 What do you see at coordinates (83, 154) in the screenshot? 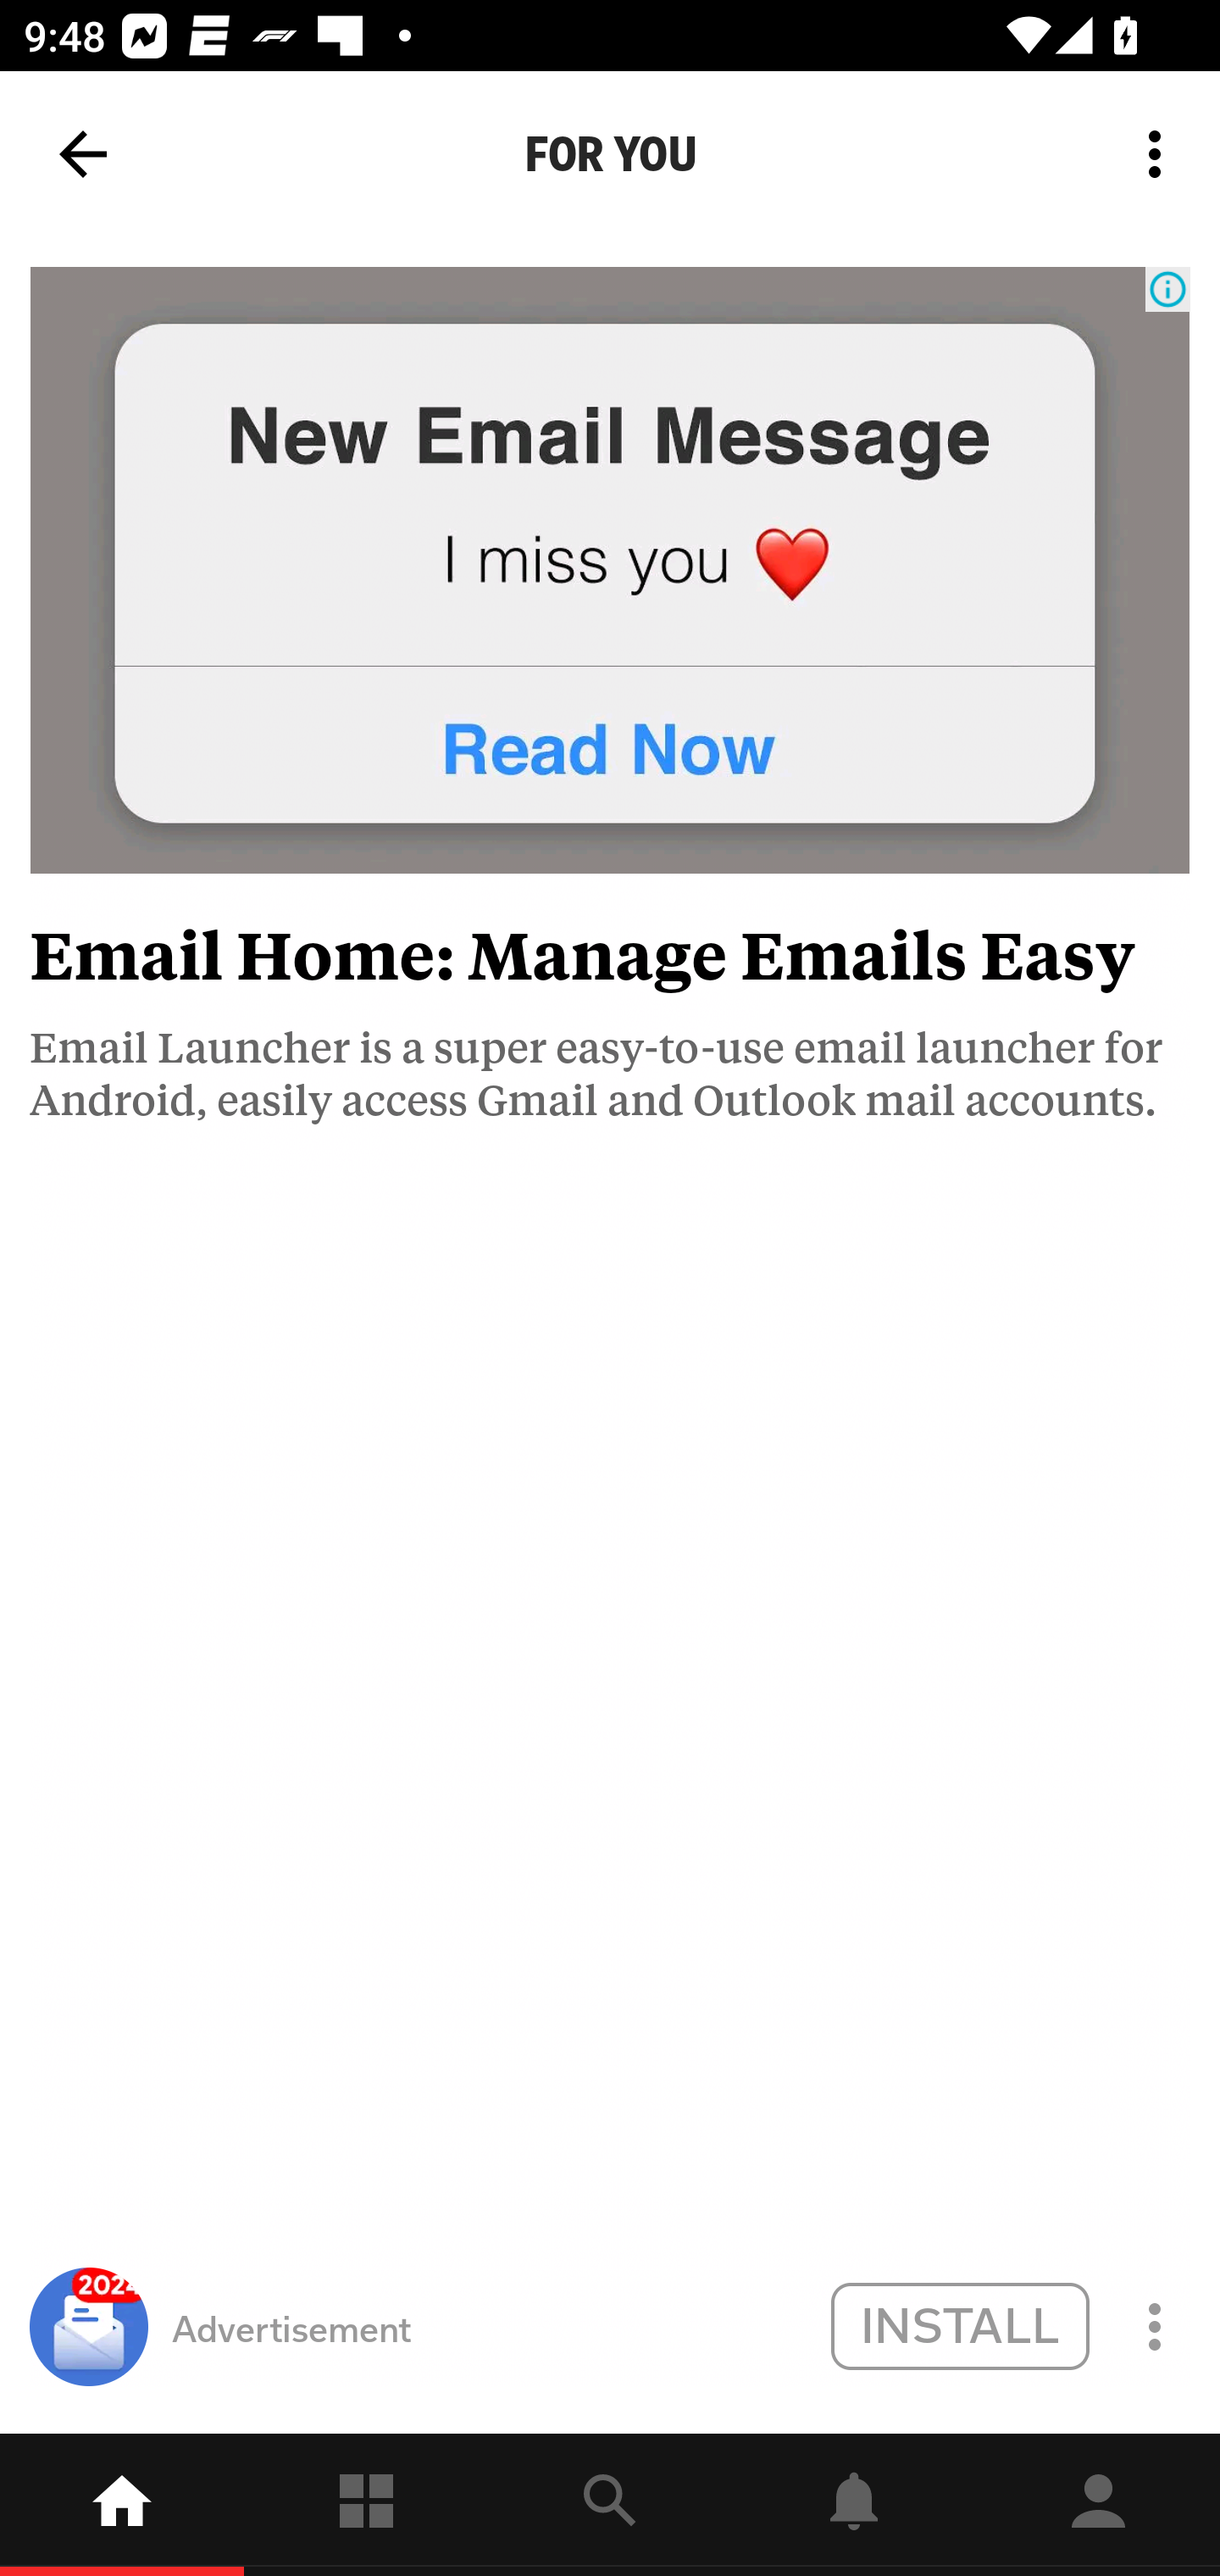
I see `Back` at bounding box center [83, 154].